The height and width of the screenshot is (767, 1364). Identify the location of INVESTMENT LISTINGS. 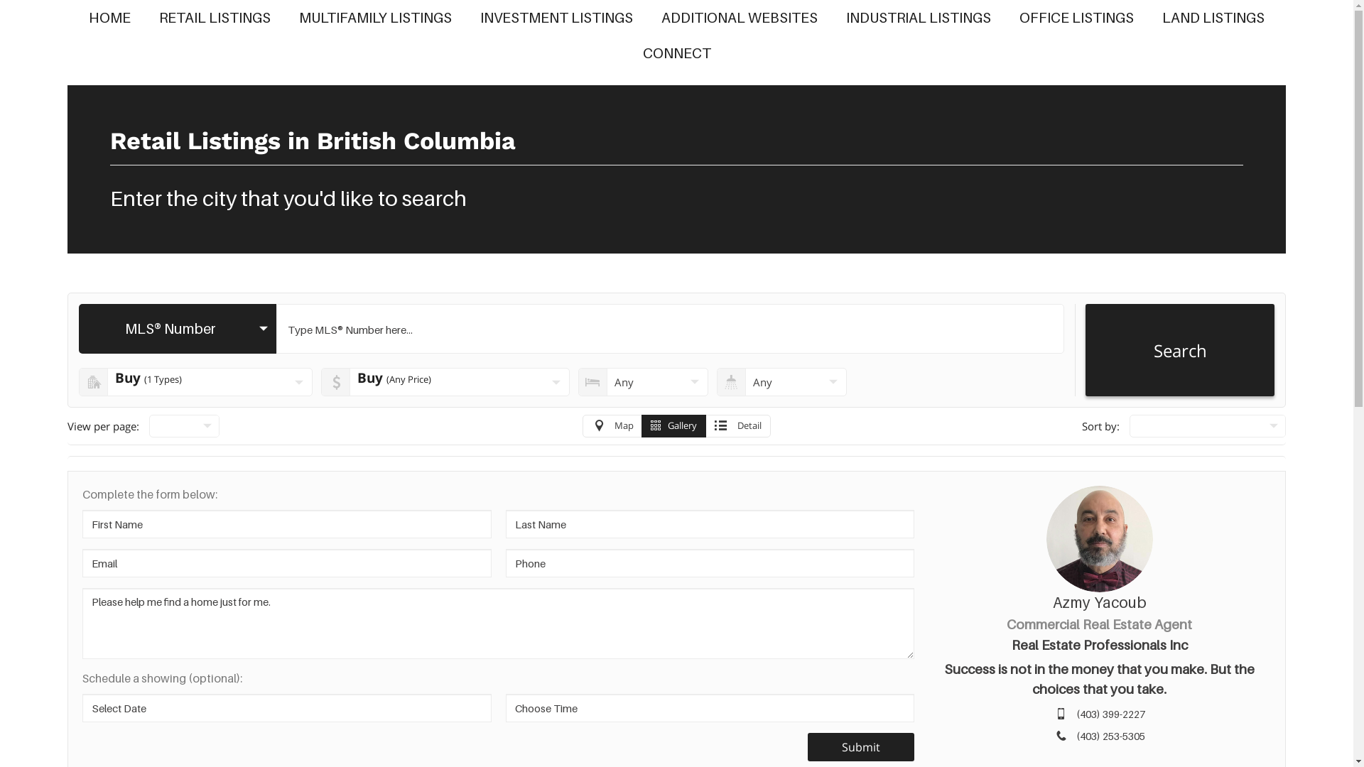
(557, 18).